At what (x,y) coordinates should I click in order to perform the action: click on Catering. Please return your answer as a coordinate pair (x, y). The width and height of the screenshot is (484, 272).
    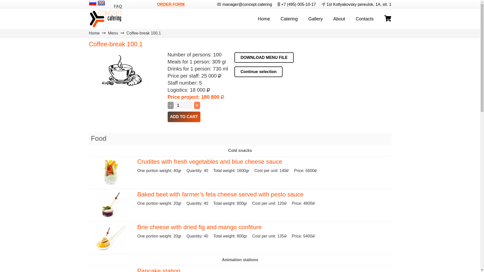
    Looking at the image, I should click on (289, 19).